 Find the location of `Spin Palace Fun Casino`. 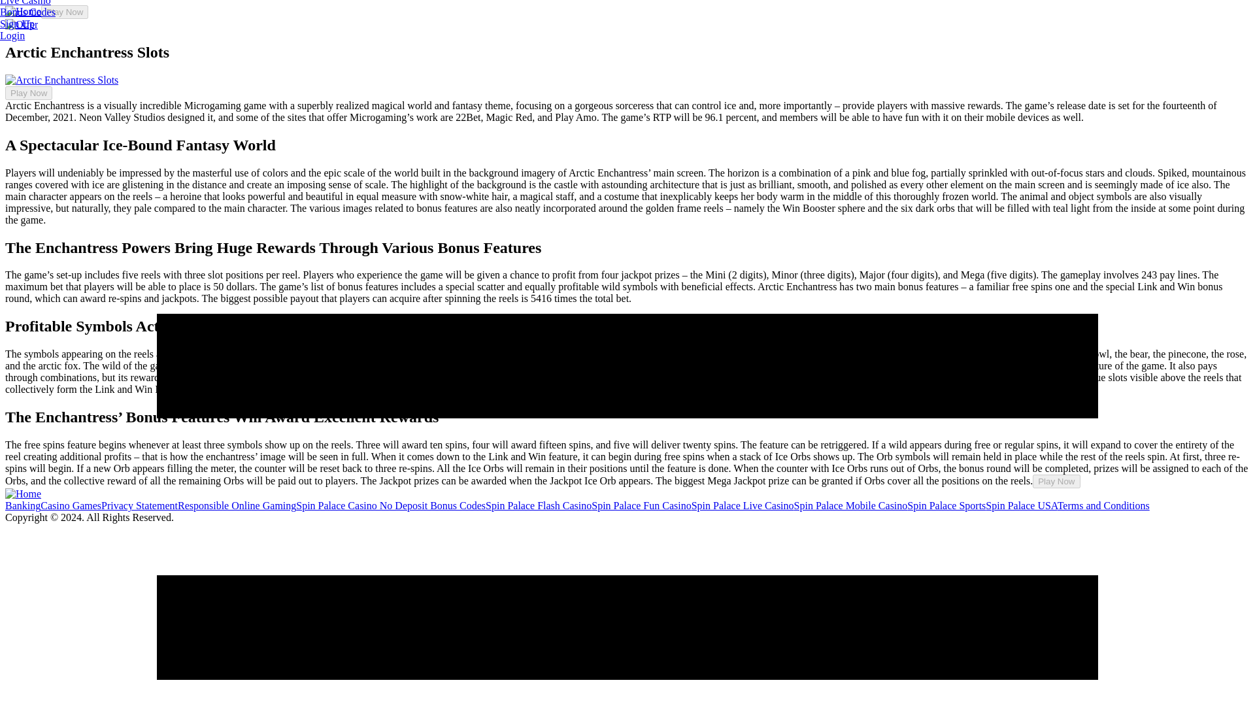

Spin Palace Fun Casino is located at coordinates (641, 505).